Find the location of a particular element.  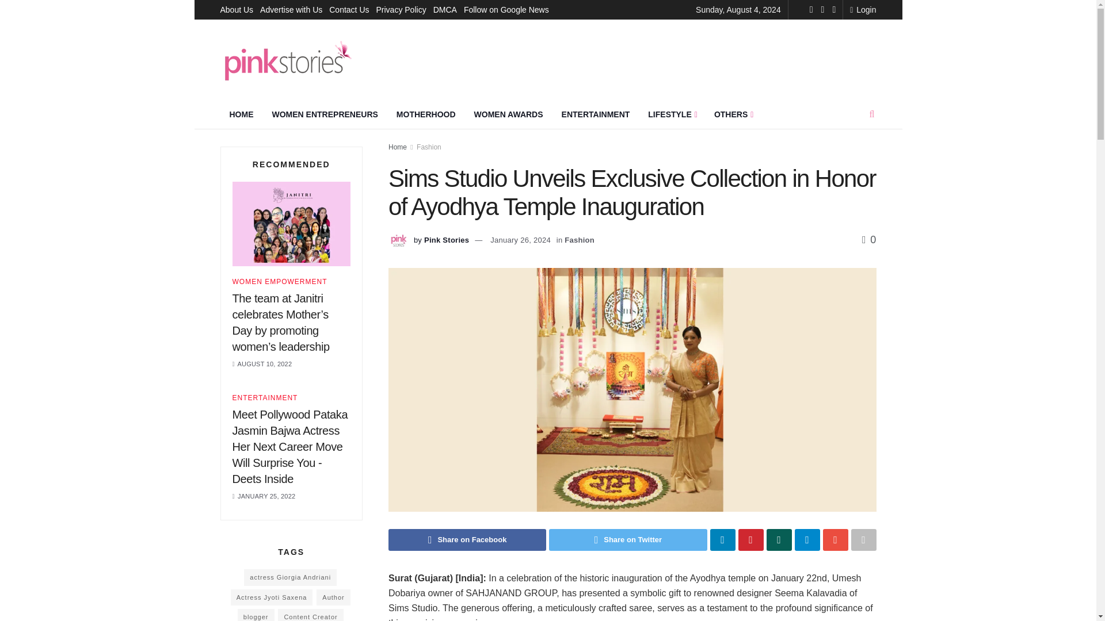

WOMEN AWARDS is located at coordinates (509, 114).